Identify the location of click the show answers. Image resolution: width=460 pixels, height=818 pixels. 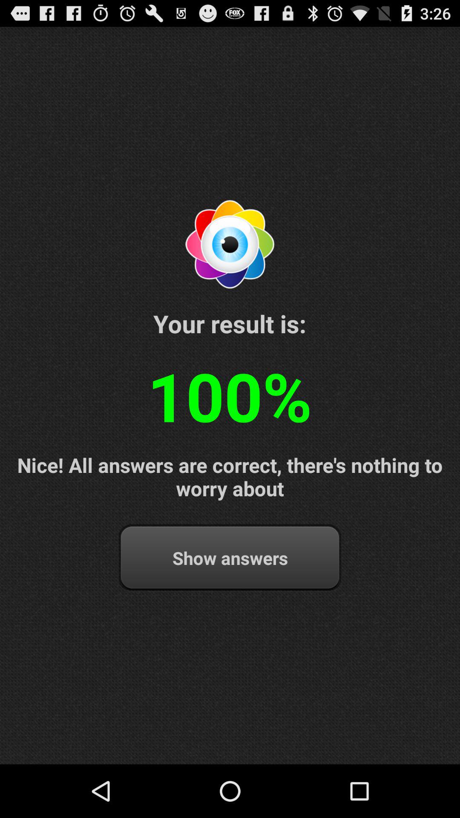
(230, 558).